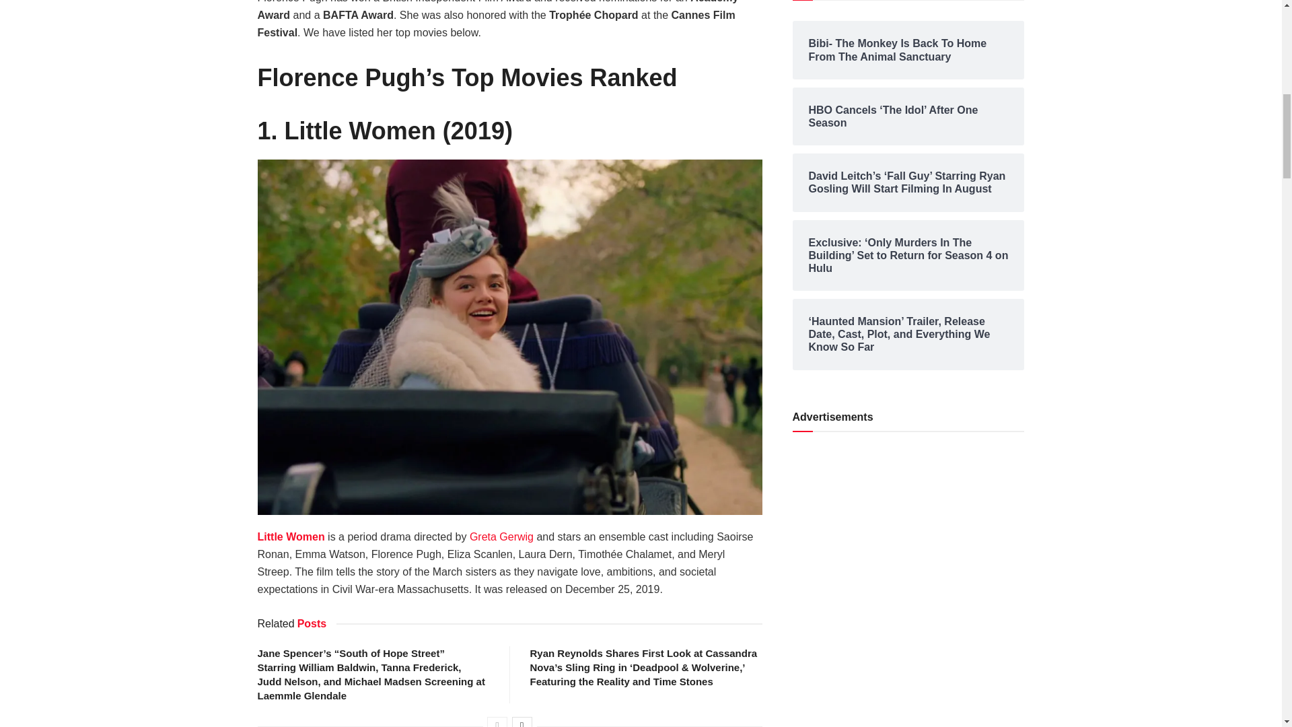 The image size is (1292, 727). I want to click on Previous, so click(497, 722).